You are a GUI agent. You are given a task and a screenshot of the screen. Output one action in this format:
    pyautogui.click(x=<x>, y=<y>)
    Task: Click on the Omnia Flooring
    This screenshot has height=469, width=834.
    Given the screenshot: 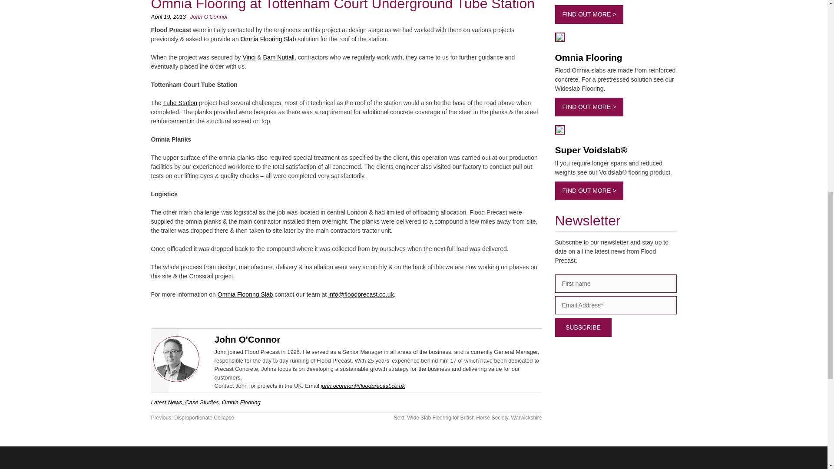 What is the action you would take?
    pyautogui.click(x=268, y=39)
    